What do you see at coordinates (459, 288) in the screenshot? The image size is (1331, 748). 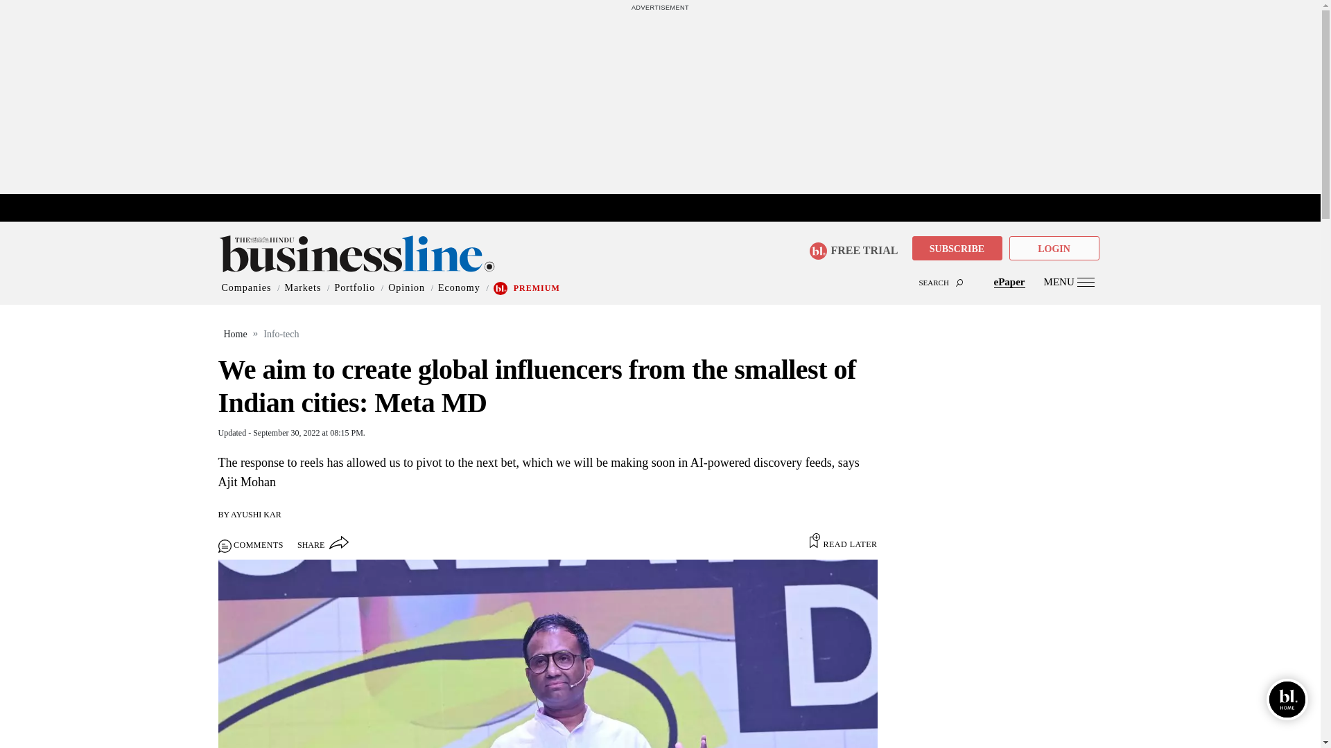 I see `Economy` at bounding box center [459, 288].